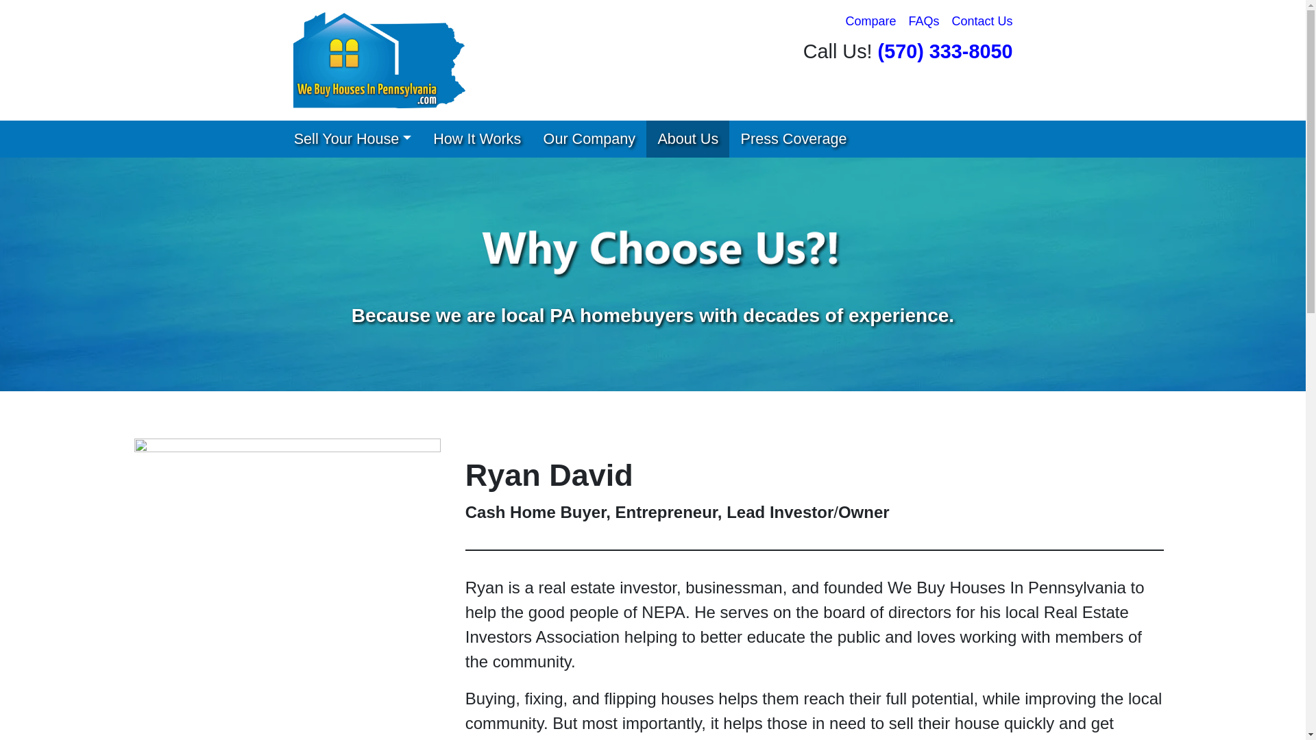 Image resolution: width=1316 pixels, height=740 pixels. I want to click on Compare, so click(870, 21).